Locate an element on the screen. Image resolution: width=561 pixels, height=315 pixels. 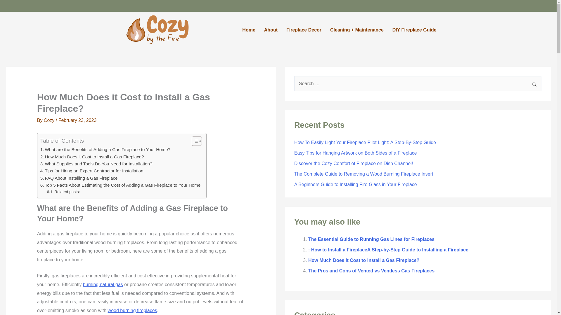
FAQ About Installing a Gas Fireplace is located at coordinates (79, 178).